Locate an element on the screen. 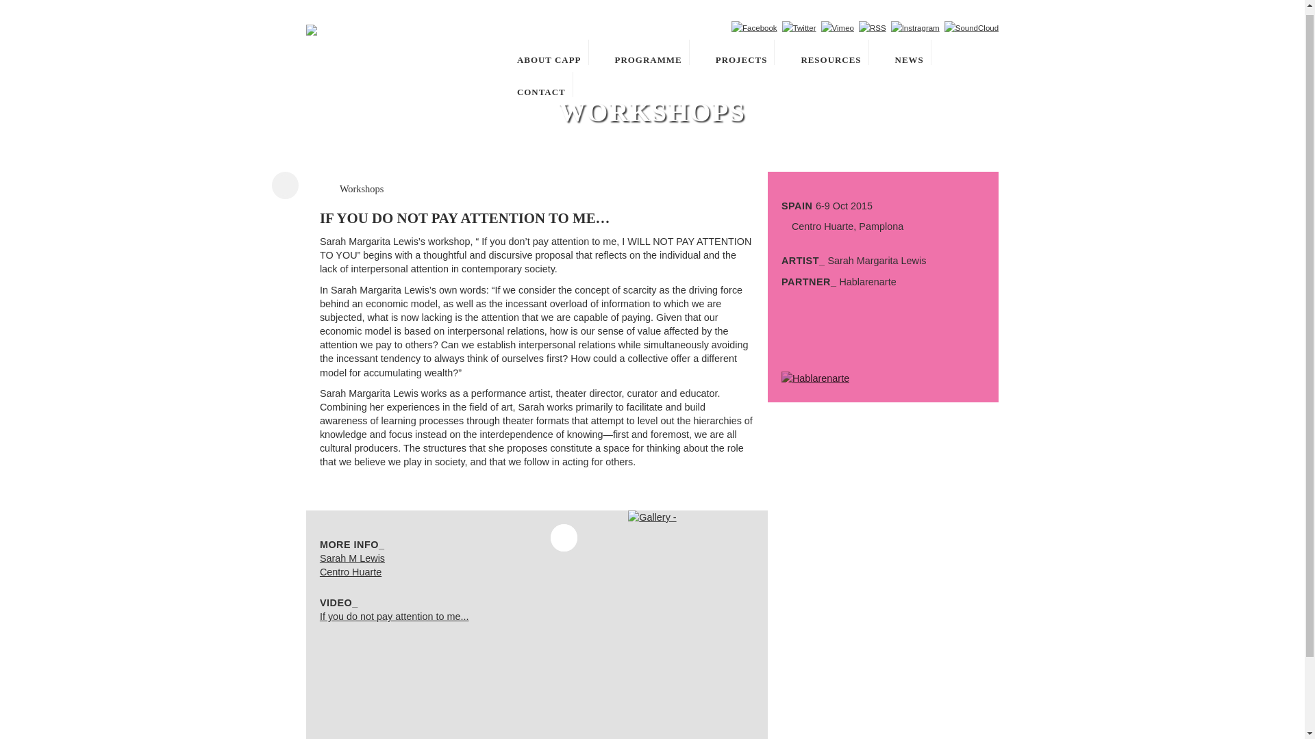  Instagram CAPP is located at coordinates (915, 27).